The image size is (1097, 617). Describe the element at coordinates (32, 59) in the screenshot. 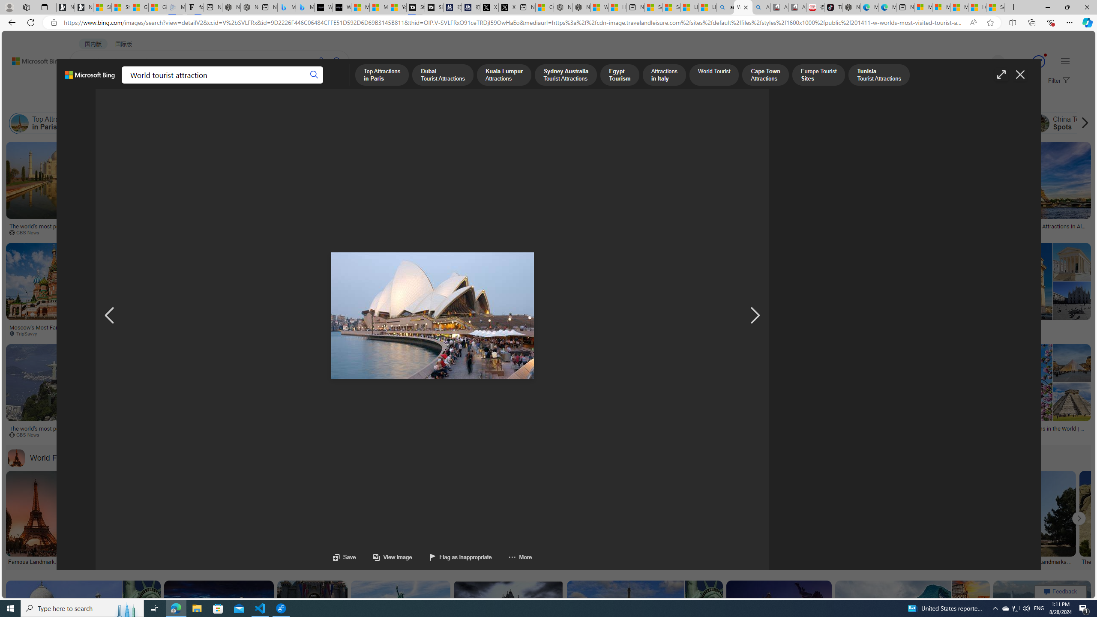

I see `Back to Bing search` at that location.